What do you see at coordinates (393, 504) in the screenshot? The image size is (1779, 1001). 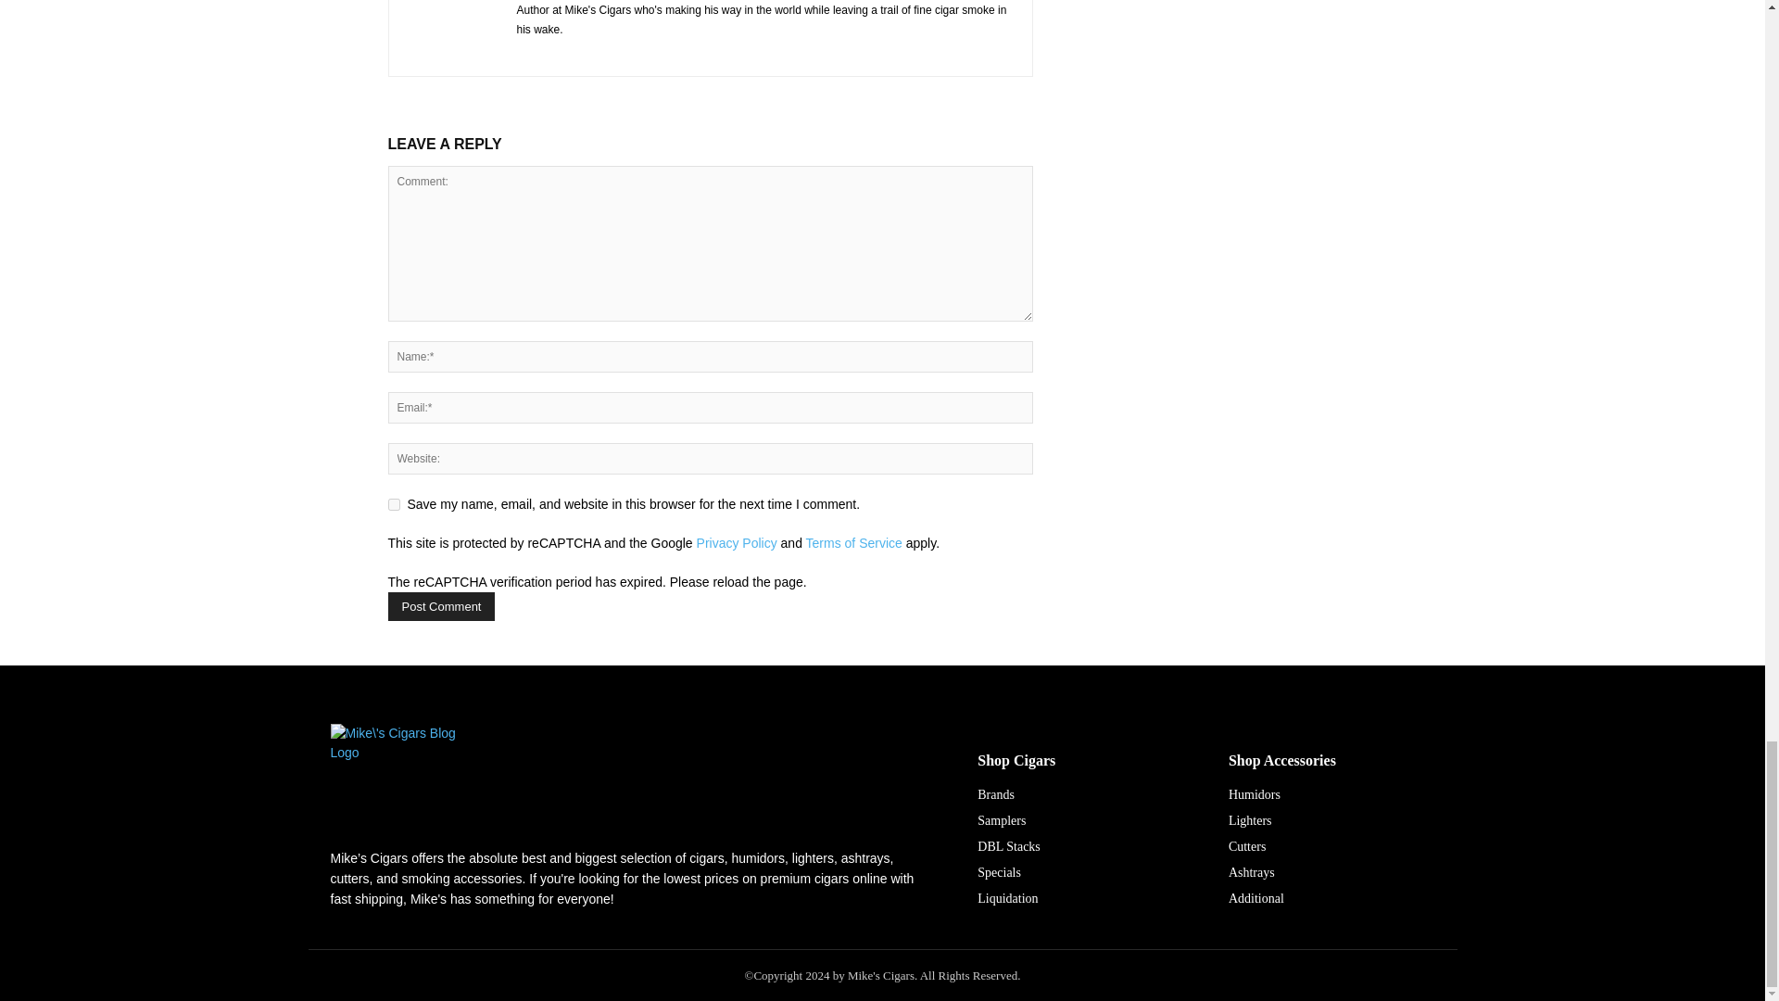 I see `yes` at bounding box center [393, 504].